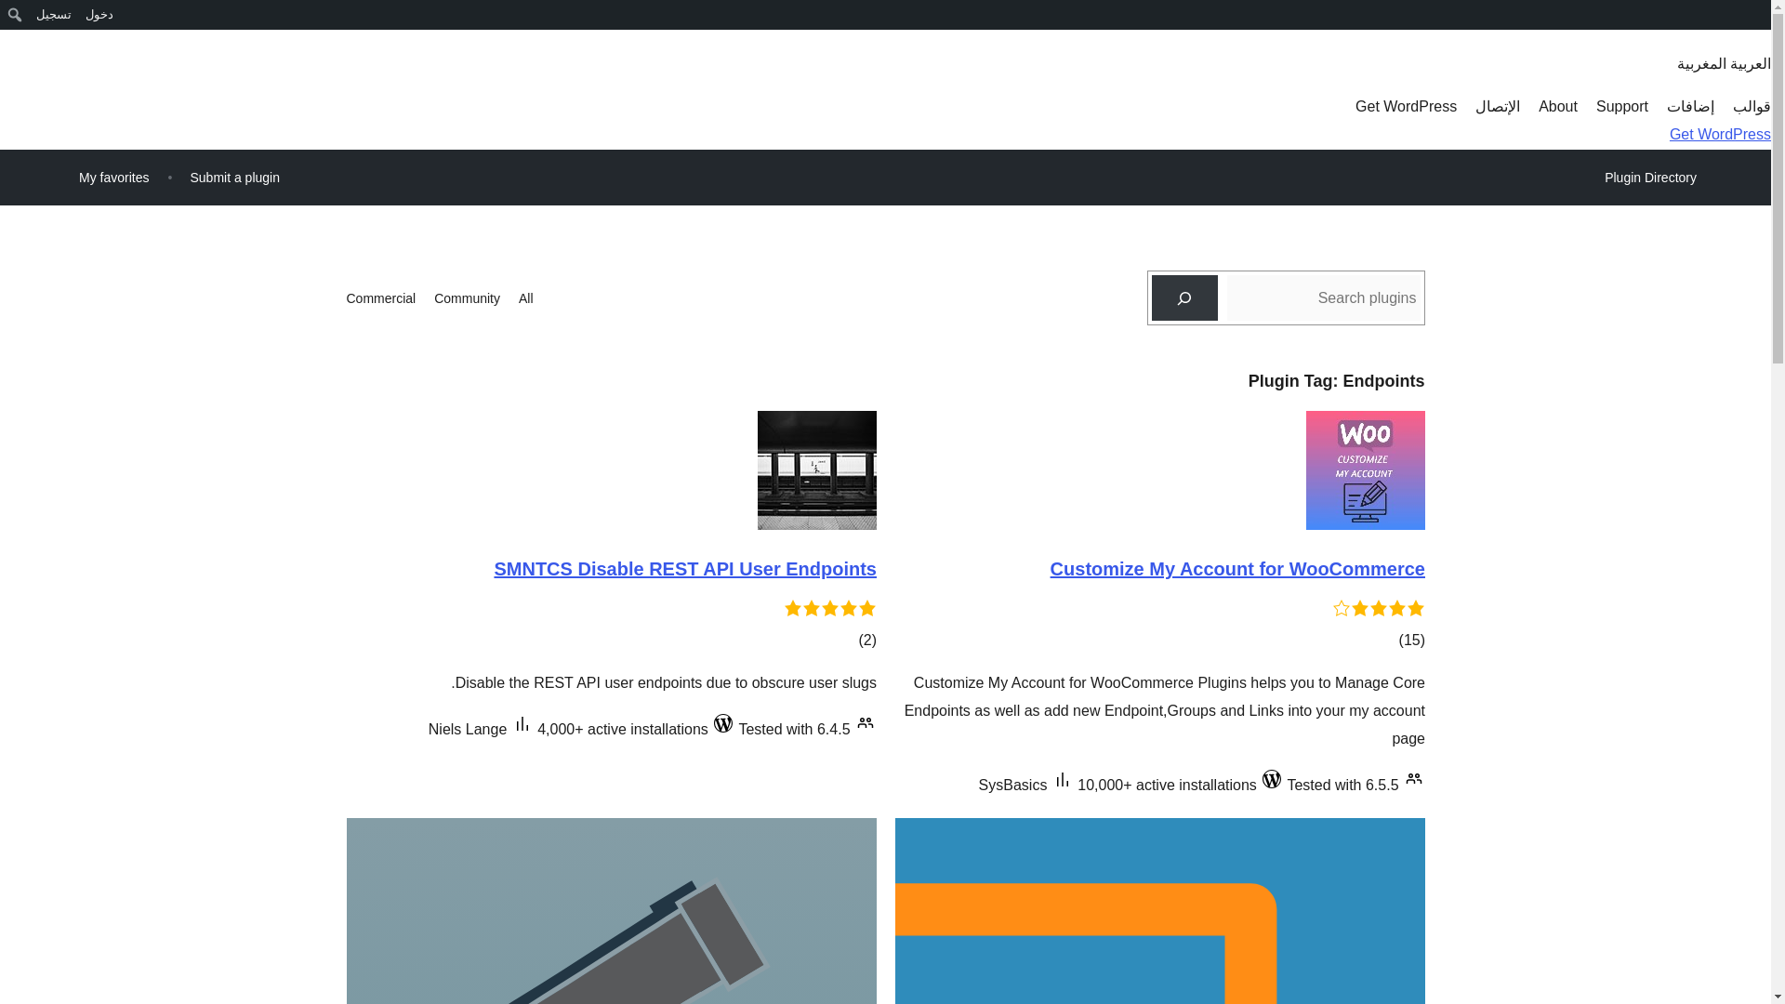 This screenshot has width=1785, height=1004. What do you see at coordinates (684, 569) in the screenshot?
I see `SMNTCS Disable REST API User Endpoints` at bounding box center [684, 569].